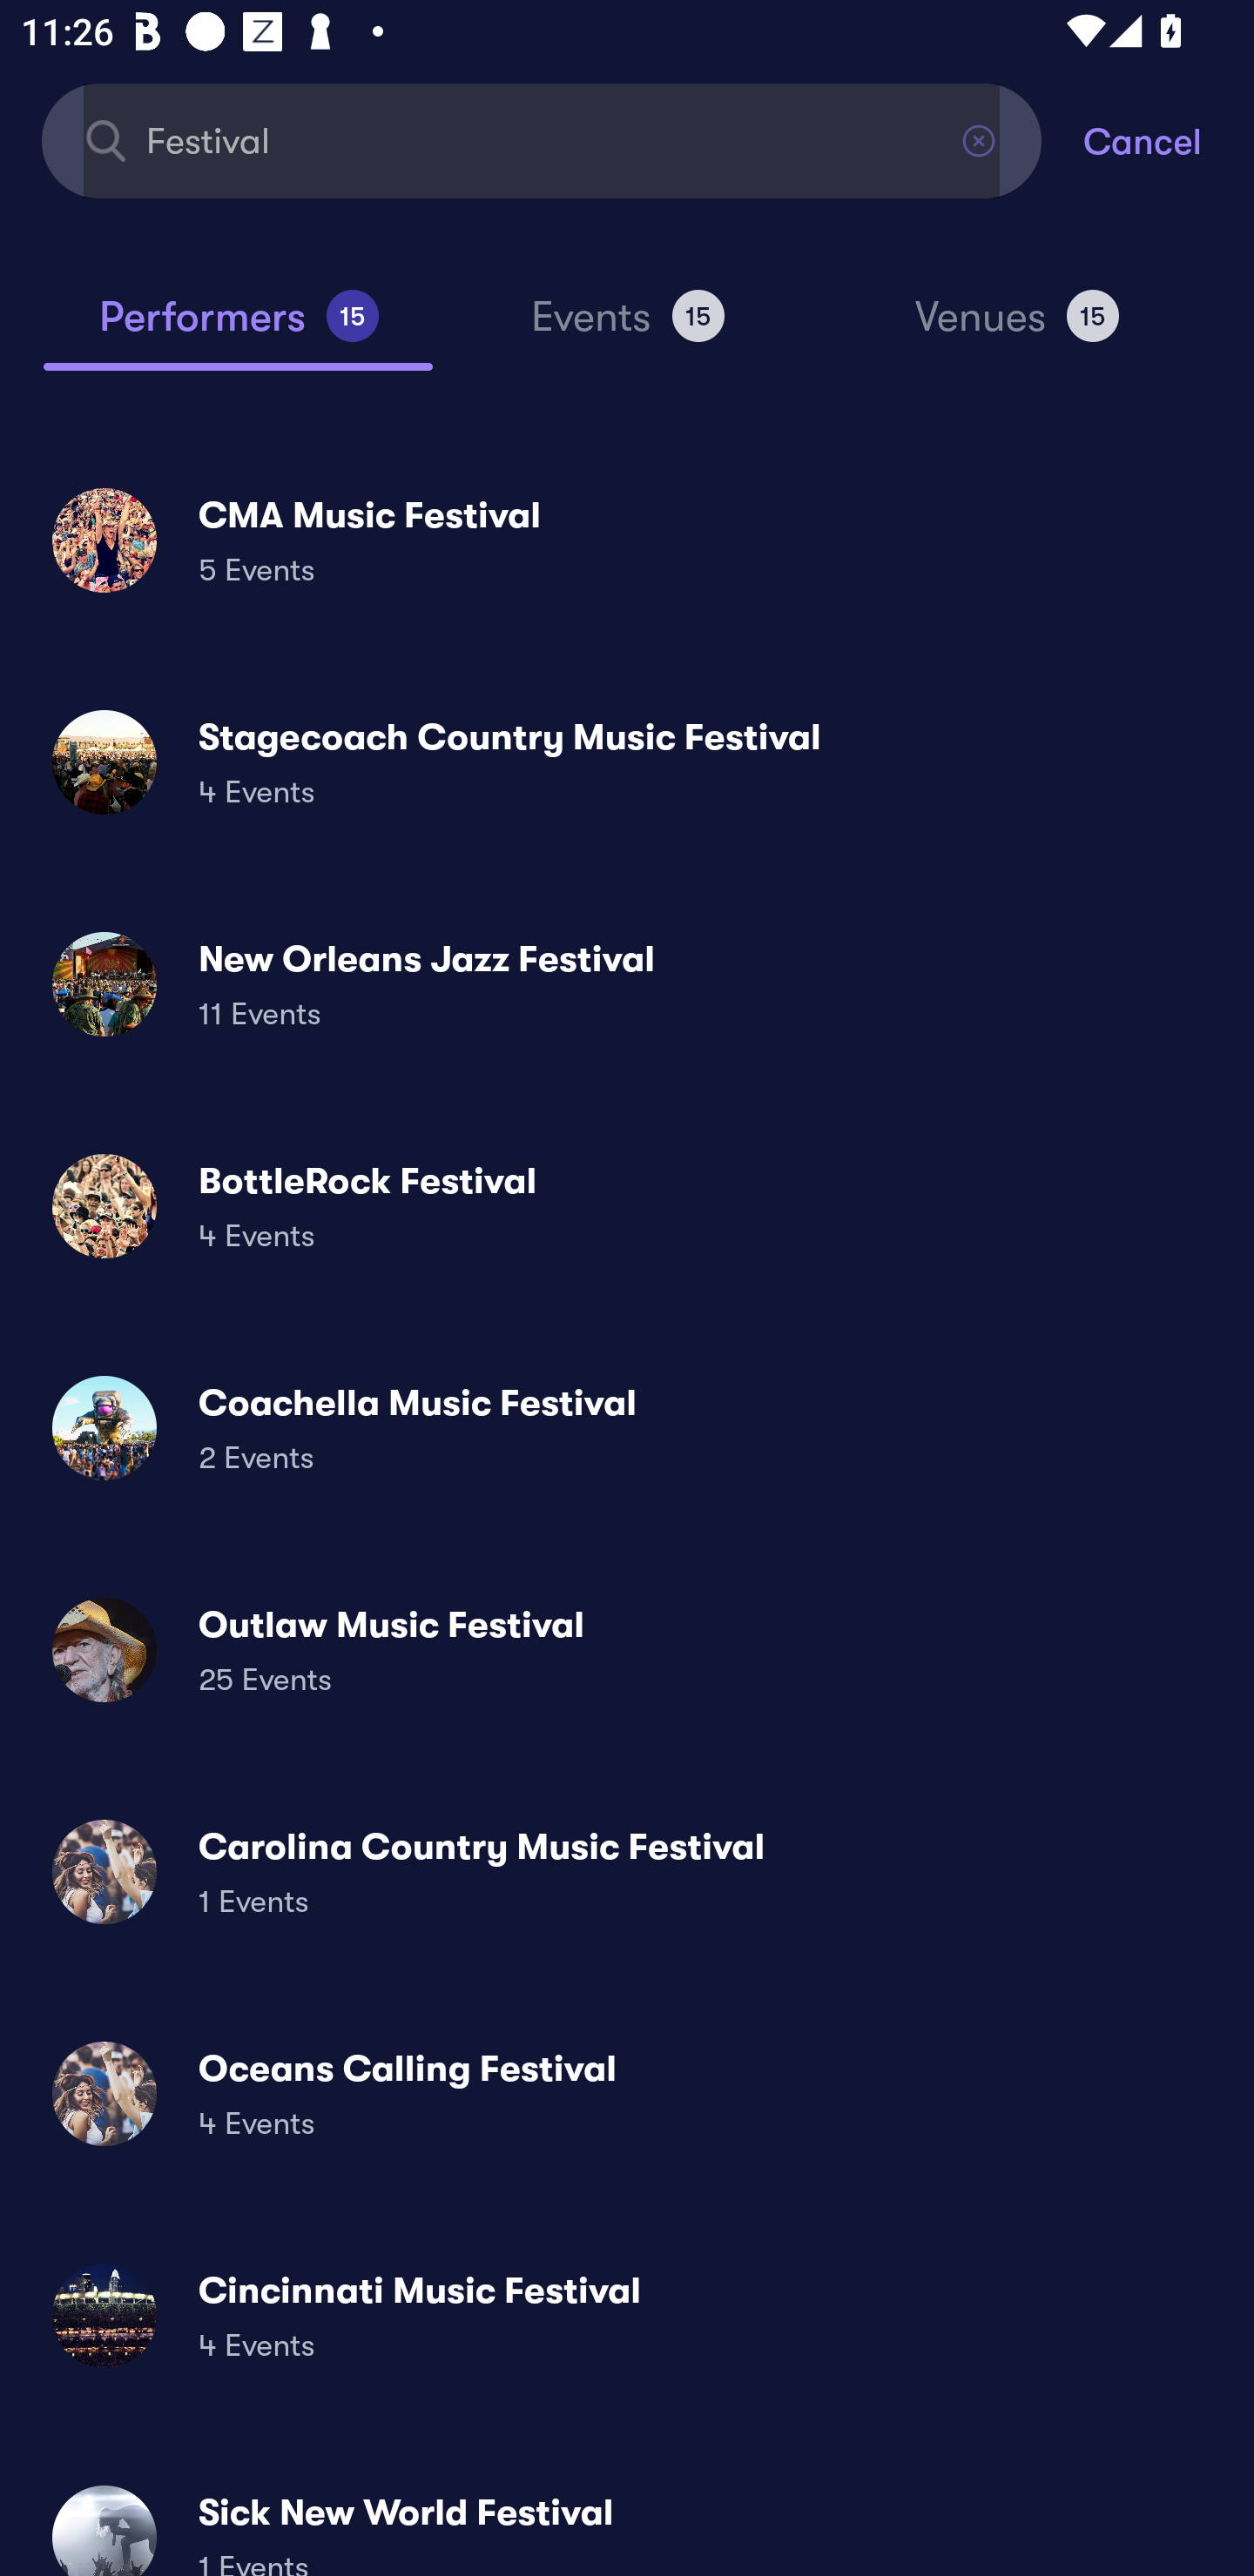  Describe the element at coordinates (627, 2518) in the screenshot. I see `Sick New World Festival 1 Events` at that location.